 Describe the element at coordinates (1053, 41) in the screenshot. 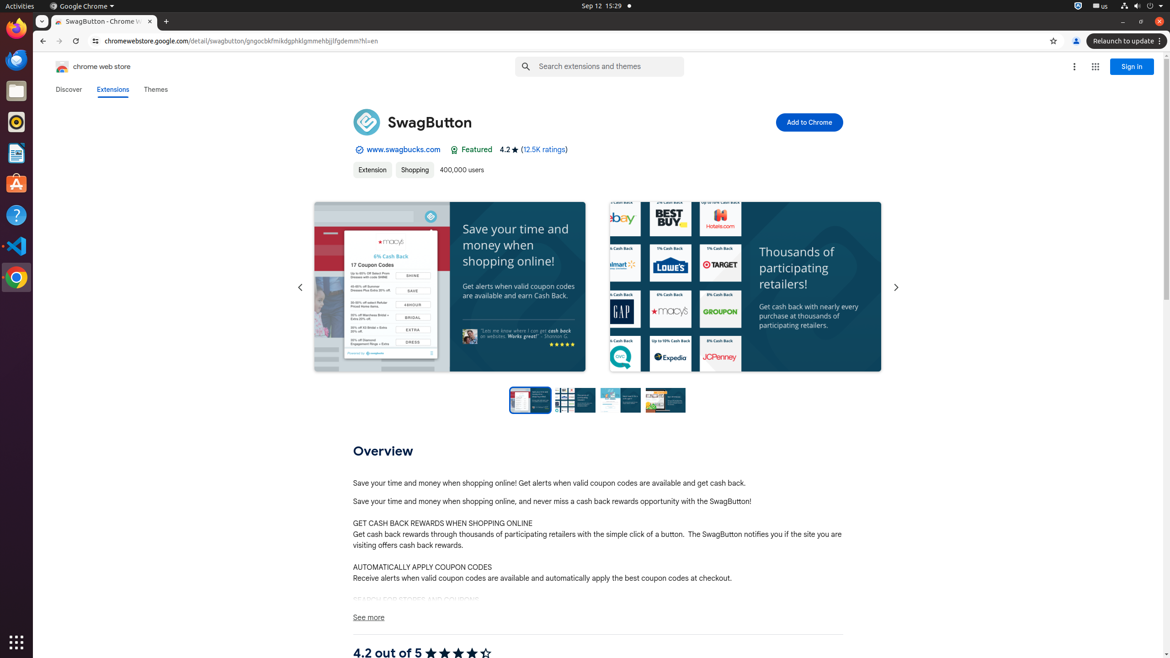

I see `Bookmark this tab` at that location.